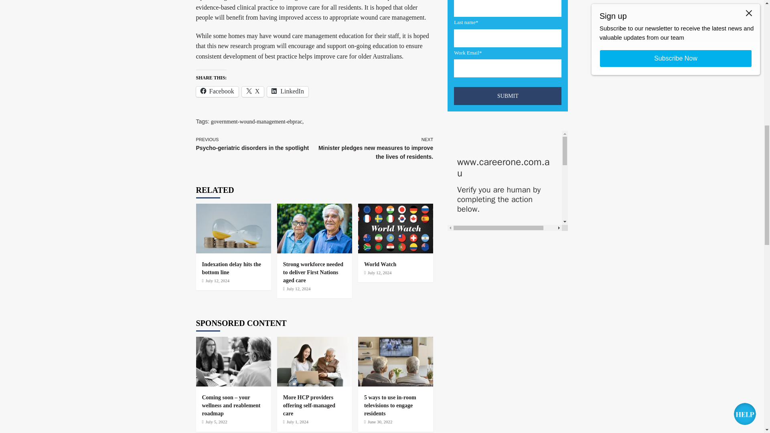 Image resolution: width=770 pixels, height=433 pixels. What do you see at coordinates (231, 268) in the screenshot?
I see `Indexation delay hits the bottom line` at bounding box center [231, 268].